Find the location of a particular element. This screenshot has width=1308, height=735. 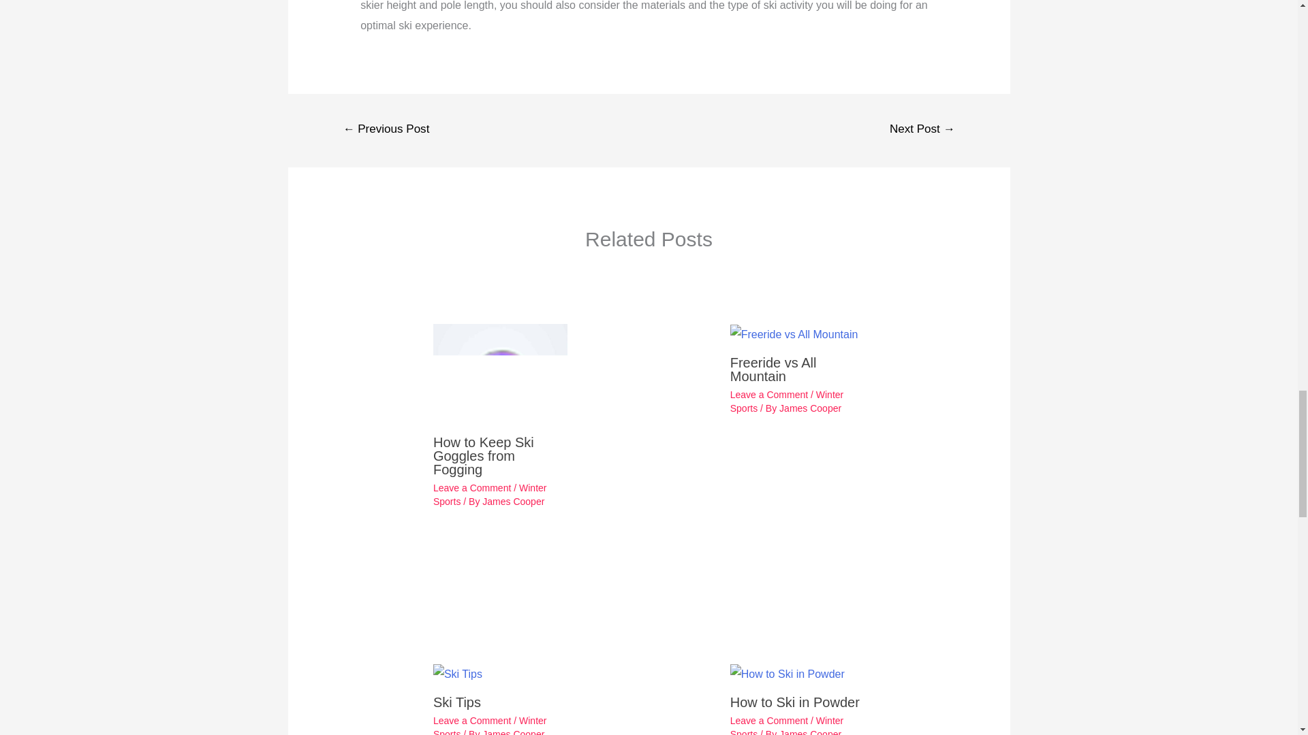

How to Keep Ski Goggles from Fogging is located at coordinates (500, 374).